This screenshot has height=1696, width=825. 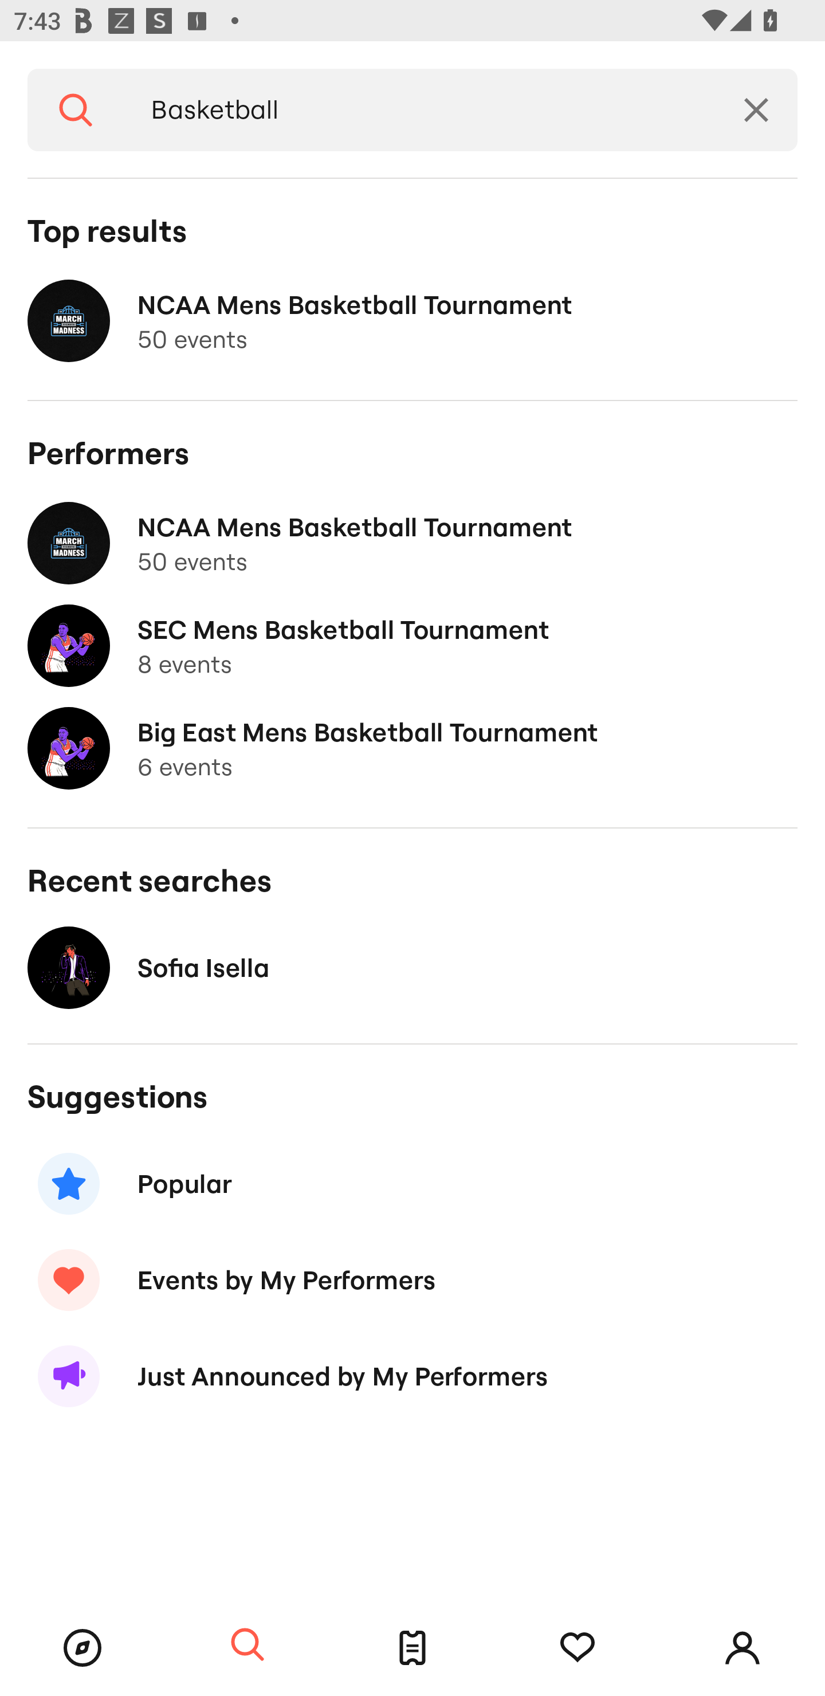 I want to click on Popular, so click(x=412, y=1184).